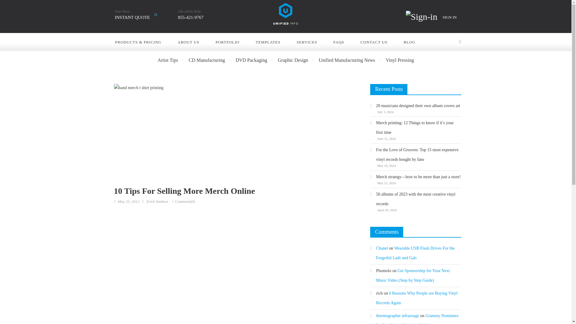 The width and height of the screenshot is (576, 324). What do you see at coordinates (271, 42) in the screenshot?
I see `TEMPLATES` at bounding box center [271, 42].